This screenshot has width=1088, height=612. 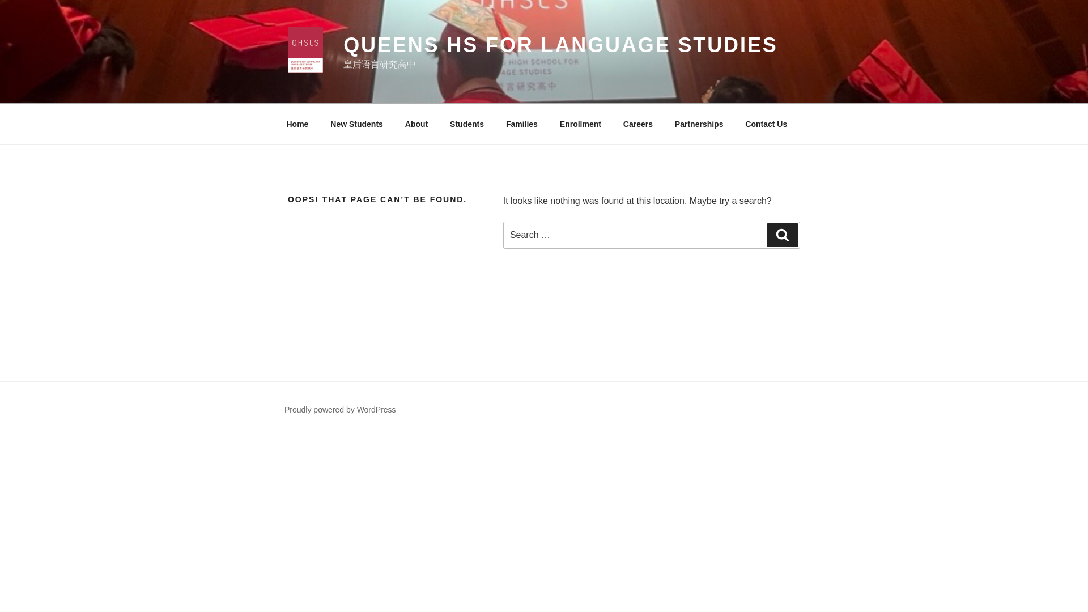 I want to click on Contact Us, so click(x=766, y=124).